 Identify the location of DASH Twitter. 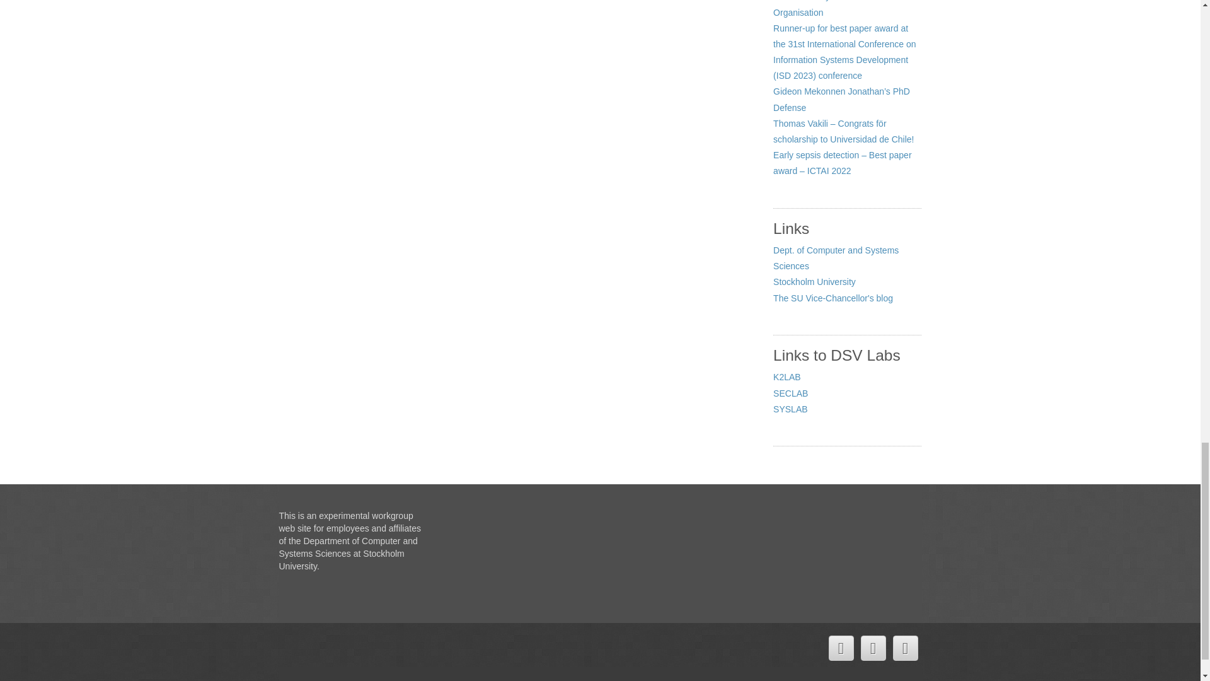
(840, 648).